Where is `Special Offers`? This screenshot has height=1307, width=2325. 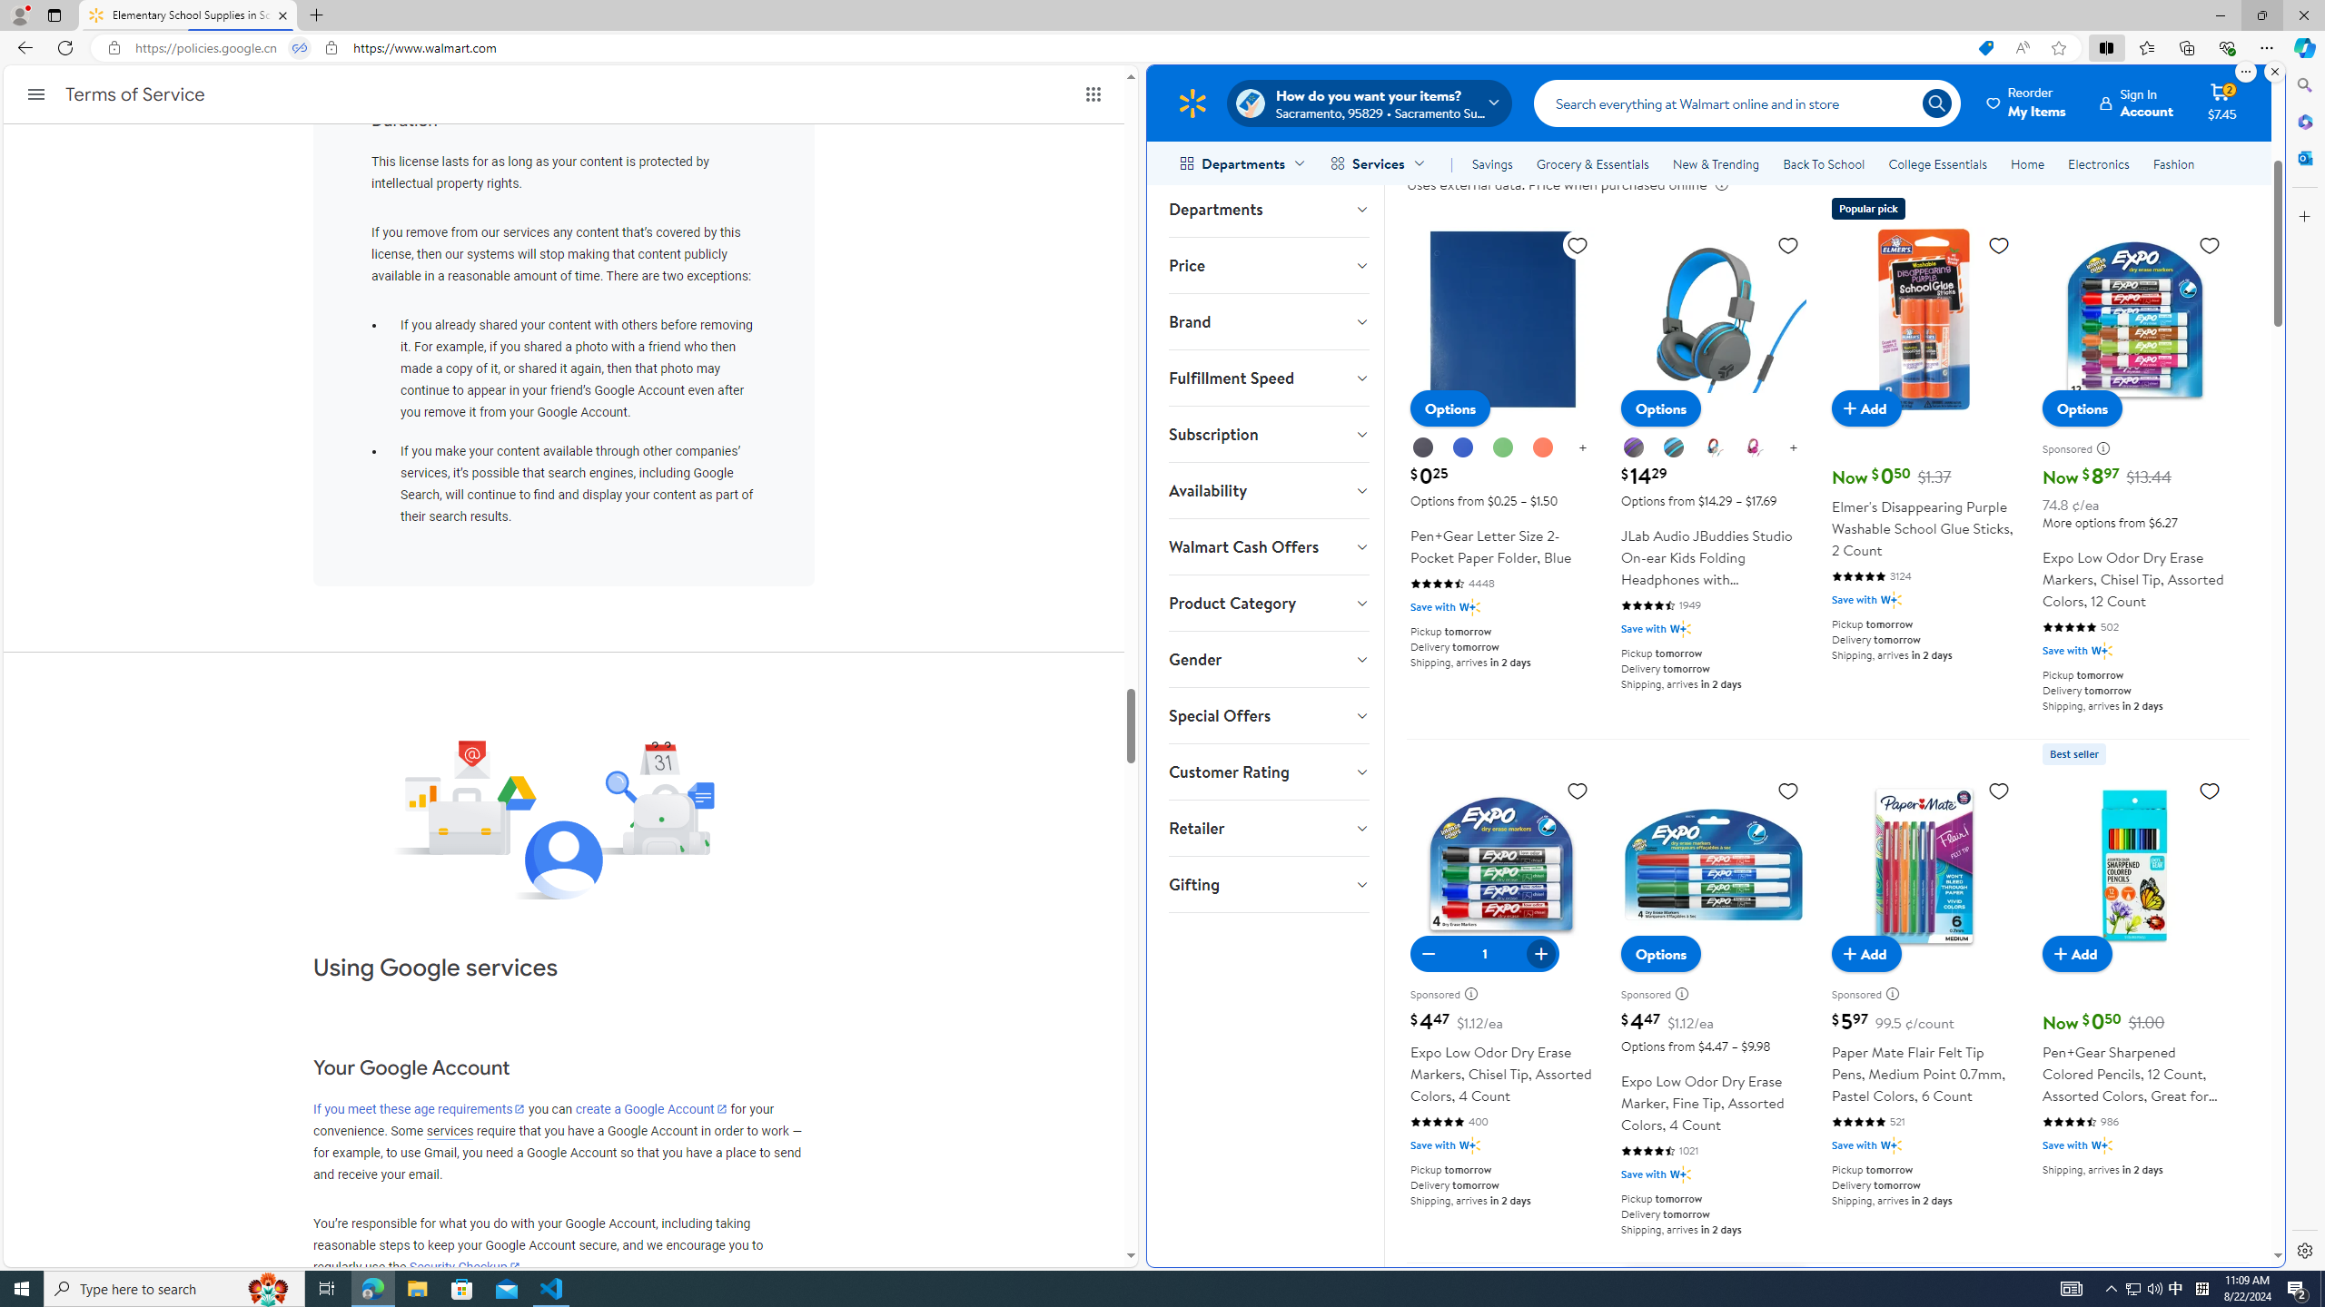 Special Offers is located at coordinates (1268, 715).